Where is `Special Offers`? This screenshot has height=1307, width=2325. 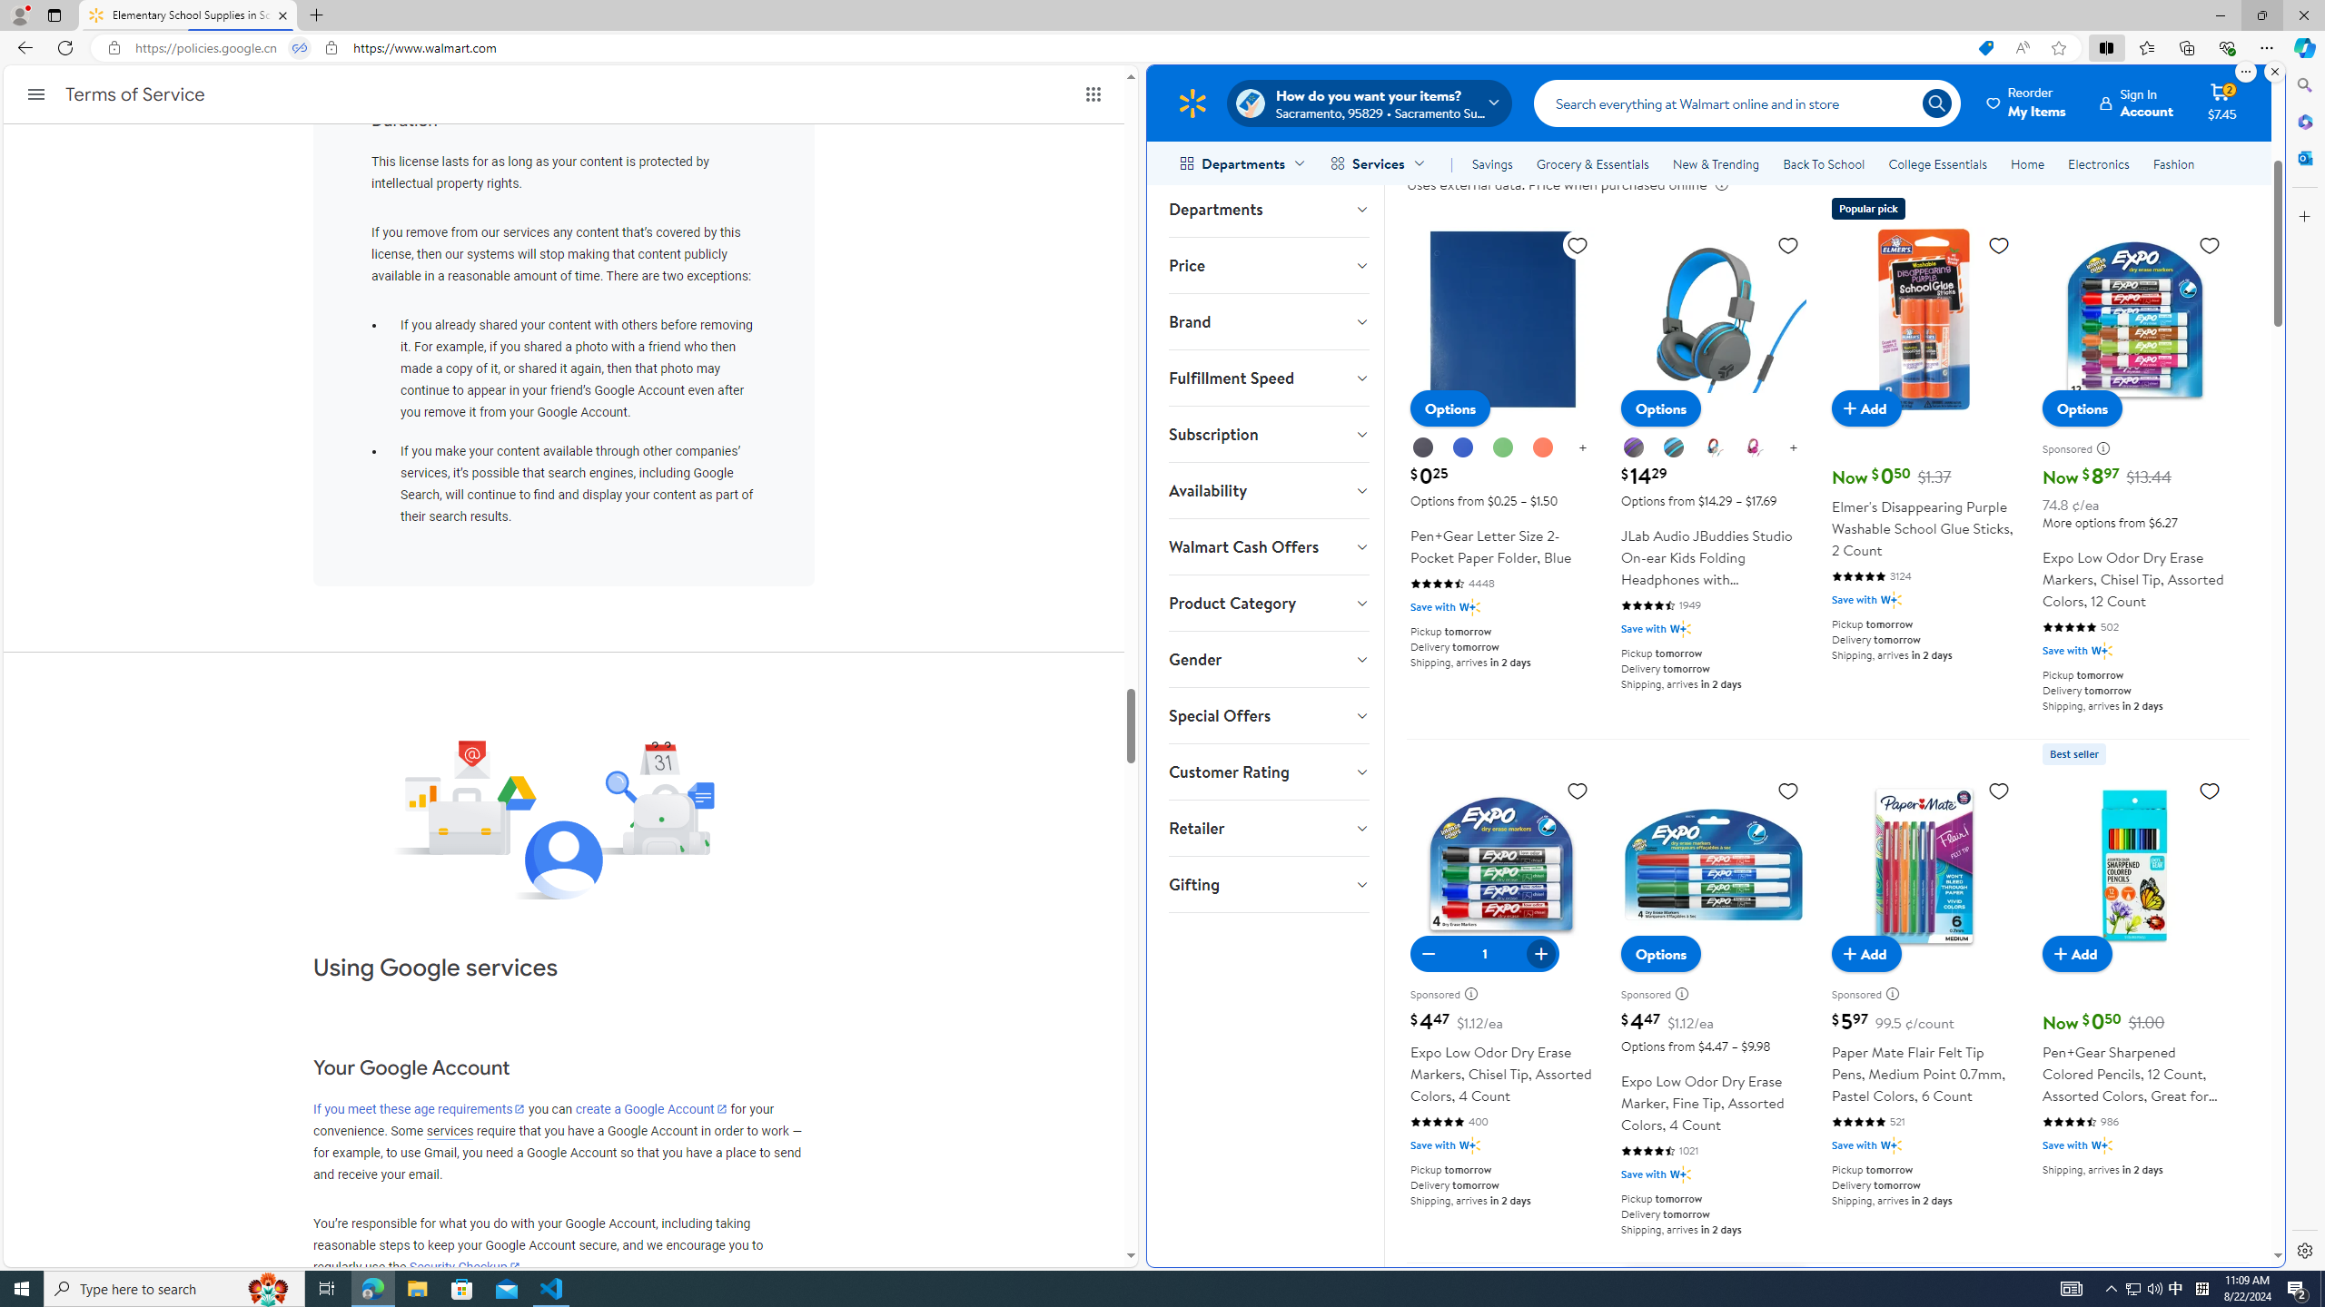 Special Offers is located at coordinates (1268, 715).